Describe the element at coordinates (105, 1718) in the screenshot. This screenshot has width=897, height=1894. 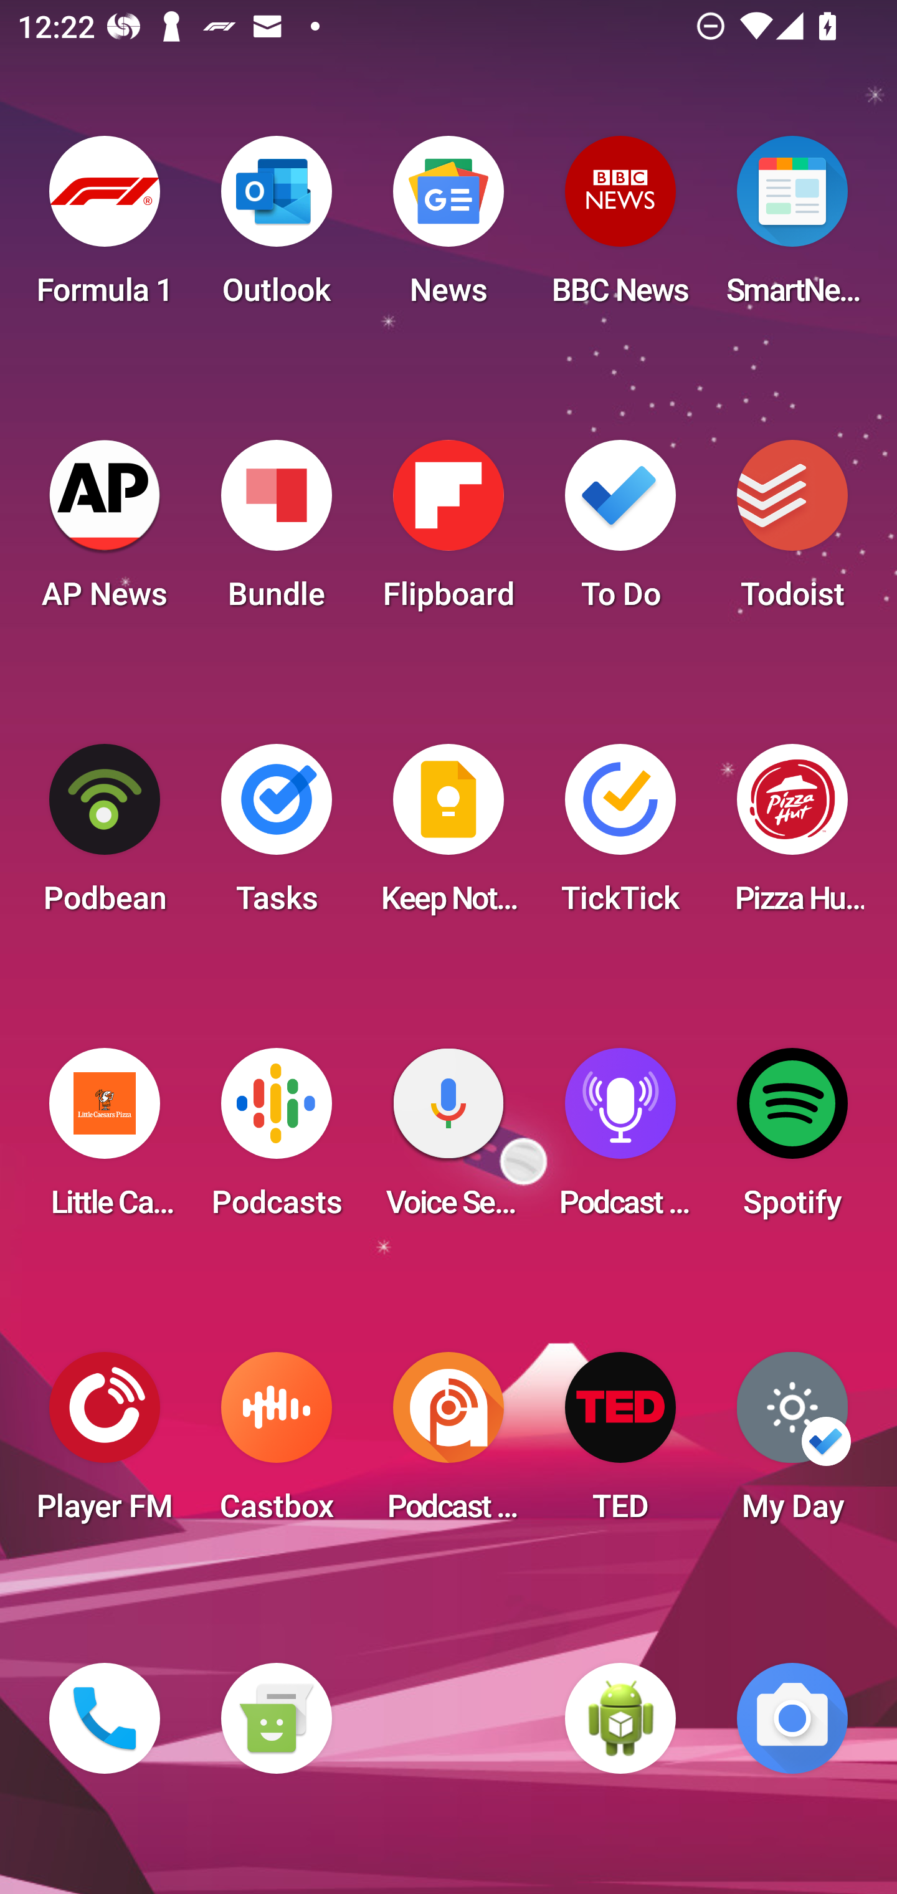
I see `Phone` at that location.